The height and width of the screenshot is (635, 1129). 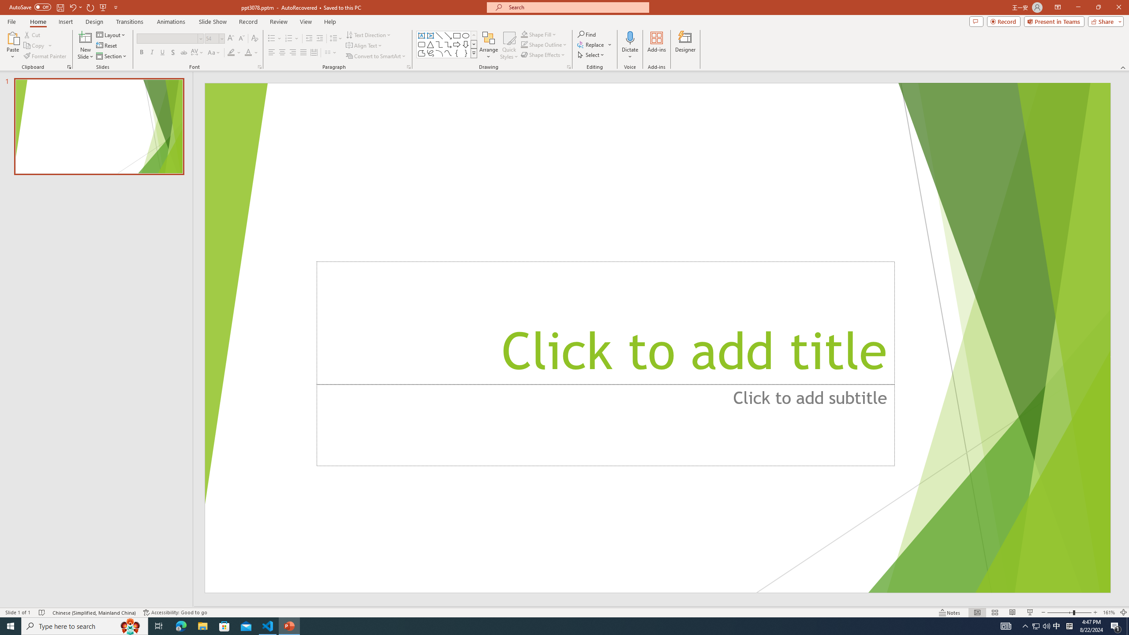 What do you see at coordinates (42, 613) in the screenshot?
I see `Spell Check No Errors` at bounding box center [42, 613].